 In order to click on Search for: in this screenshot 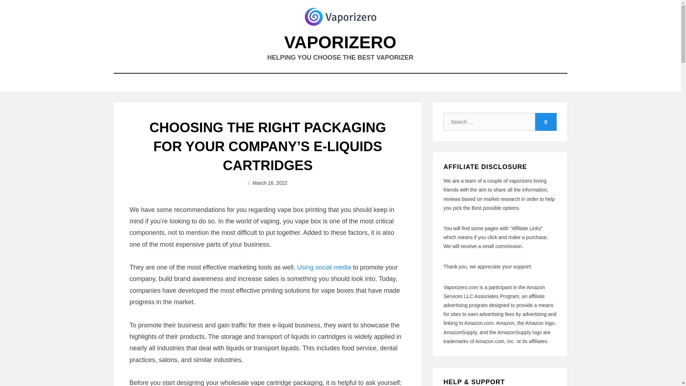, I will do `click(489, 122)`.